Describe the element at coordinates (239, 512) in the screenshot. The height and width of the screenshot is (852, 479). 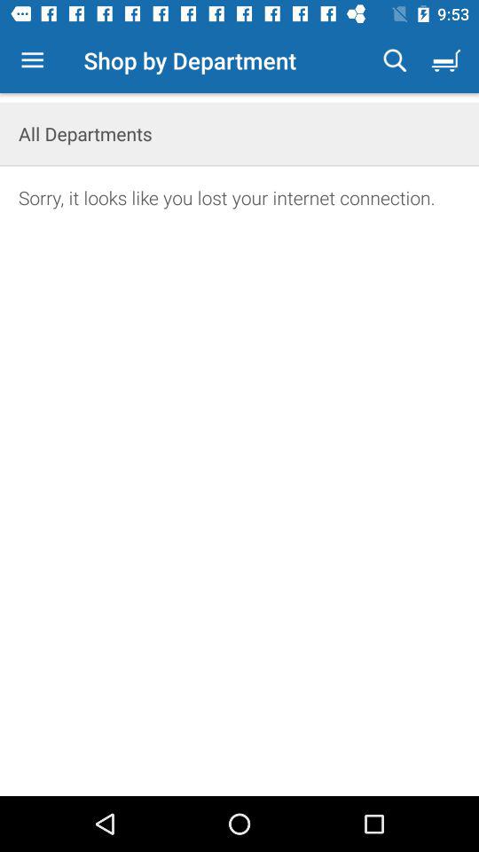
I see `open icon below the sorry it looks item` at that location.